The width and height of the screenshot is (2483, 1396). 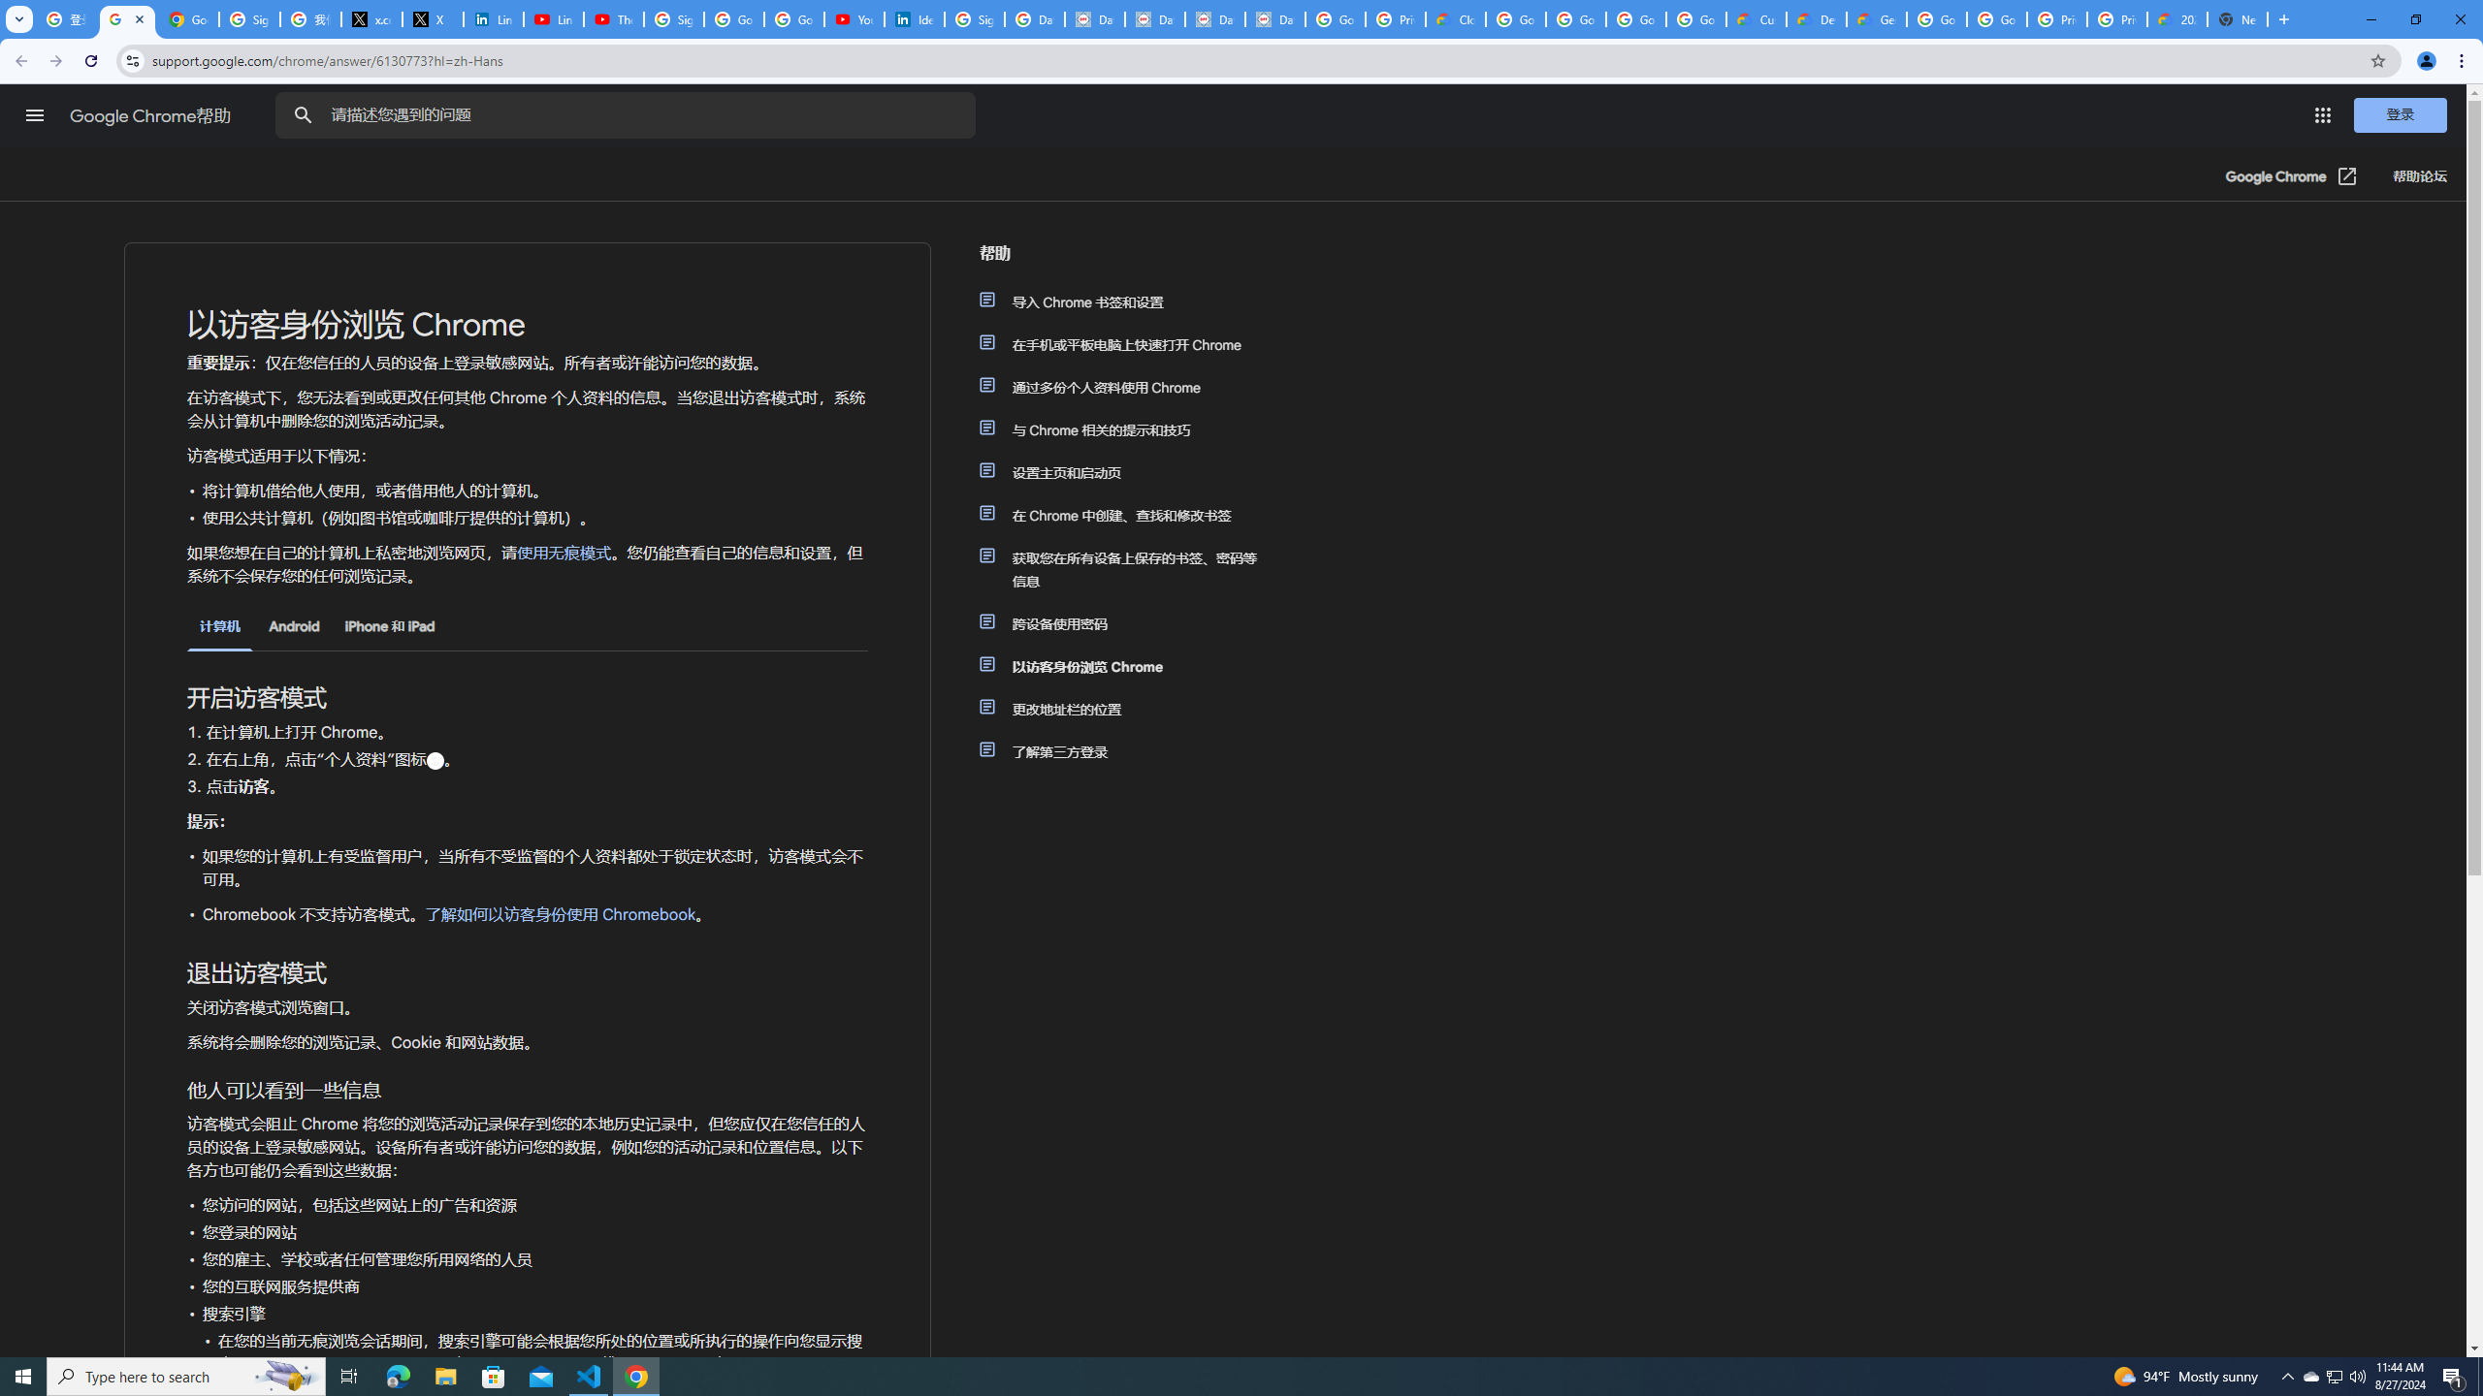 I want to click on X, so click(x=433, y=19).